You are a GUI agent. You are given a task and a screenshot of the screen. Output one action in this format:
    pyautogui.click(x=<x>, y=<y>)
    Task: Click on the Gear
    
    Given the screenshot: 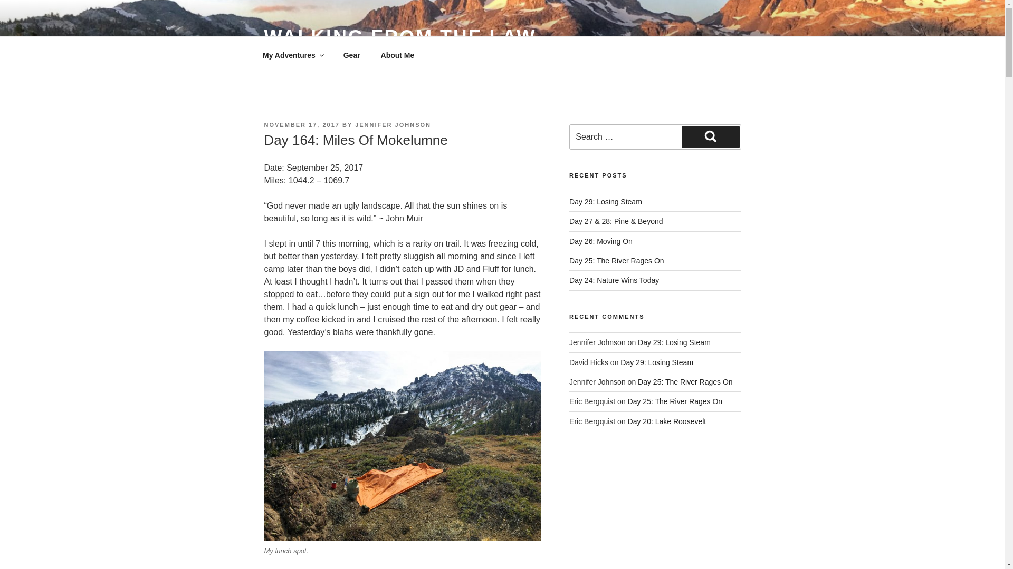 What is the action you would take?
    pyautogui.click(x=351, y=55)
    